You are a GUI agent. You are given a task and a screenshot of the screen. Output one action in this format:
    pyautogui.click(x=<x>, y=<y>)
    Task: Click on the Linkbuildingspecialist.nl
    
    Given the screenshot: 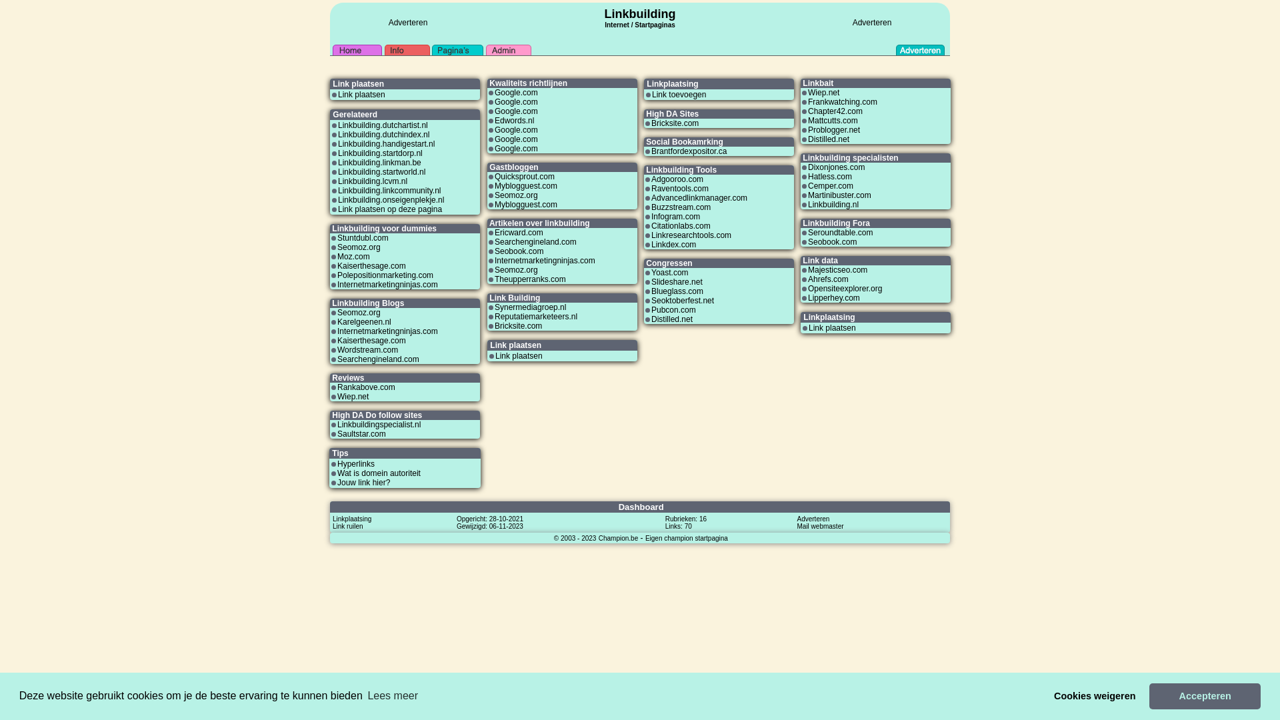 What is the action you would take?
    pyautogui.click(x=379, y=425)
    